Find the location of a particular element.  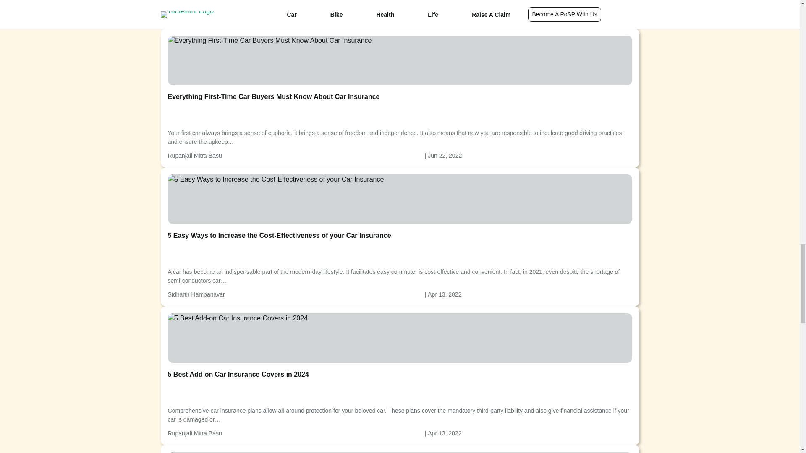

5 Best Add-on Car Insurance Covers in 2024 is located at coordinates (238, 318).